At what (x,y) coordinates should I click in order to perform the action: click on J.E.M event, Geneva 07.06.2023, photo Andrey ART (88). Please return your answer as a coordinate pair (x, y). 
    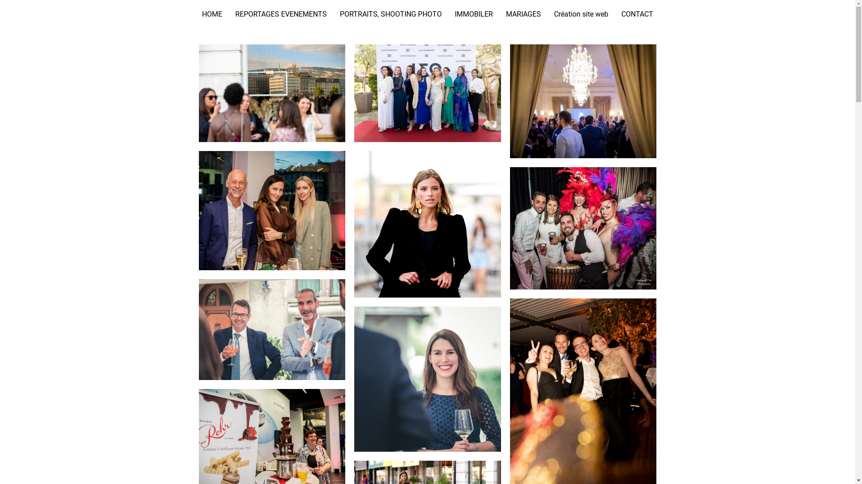
    Looking at the image, I should click on (427, 224).